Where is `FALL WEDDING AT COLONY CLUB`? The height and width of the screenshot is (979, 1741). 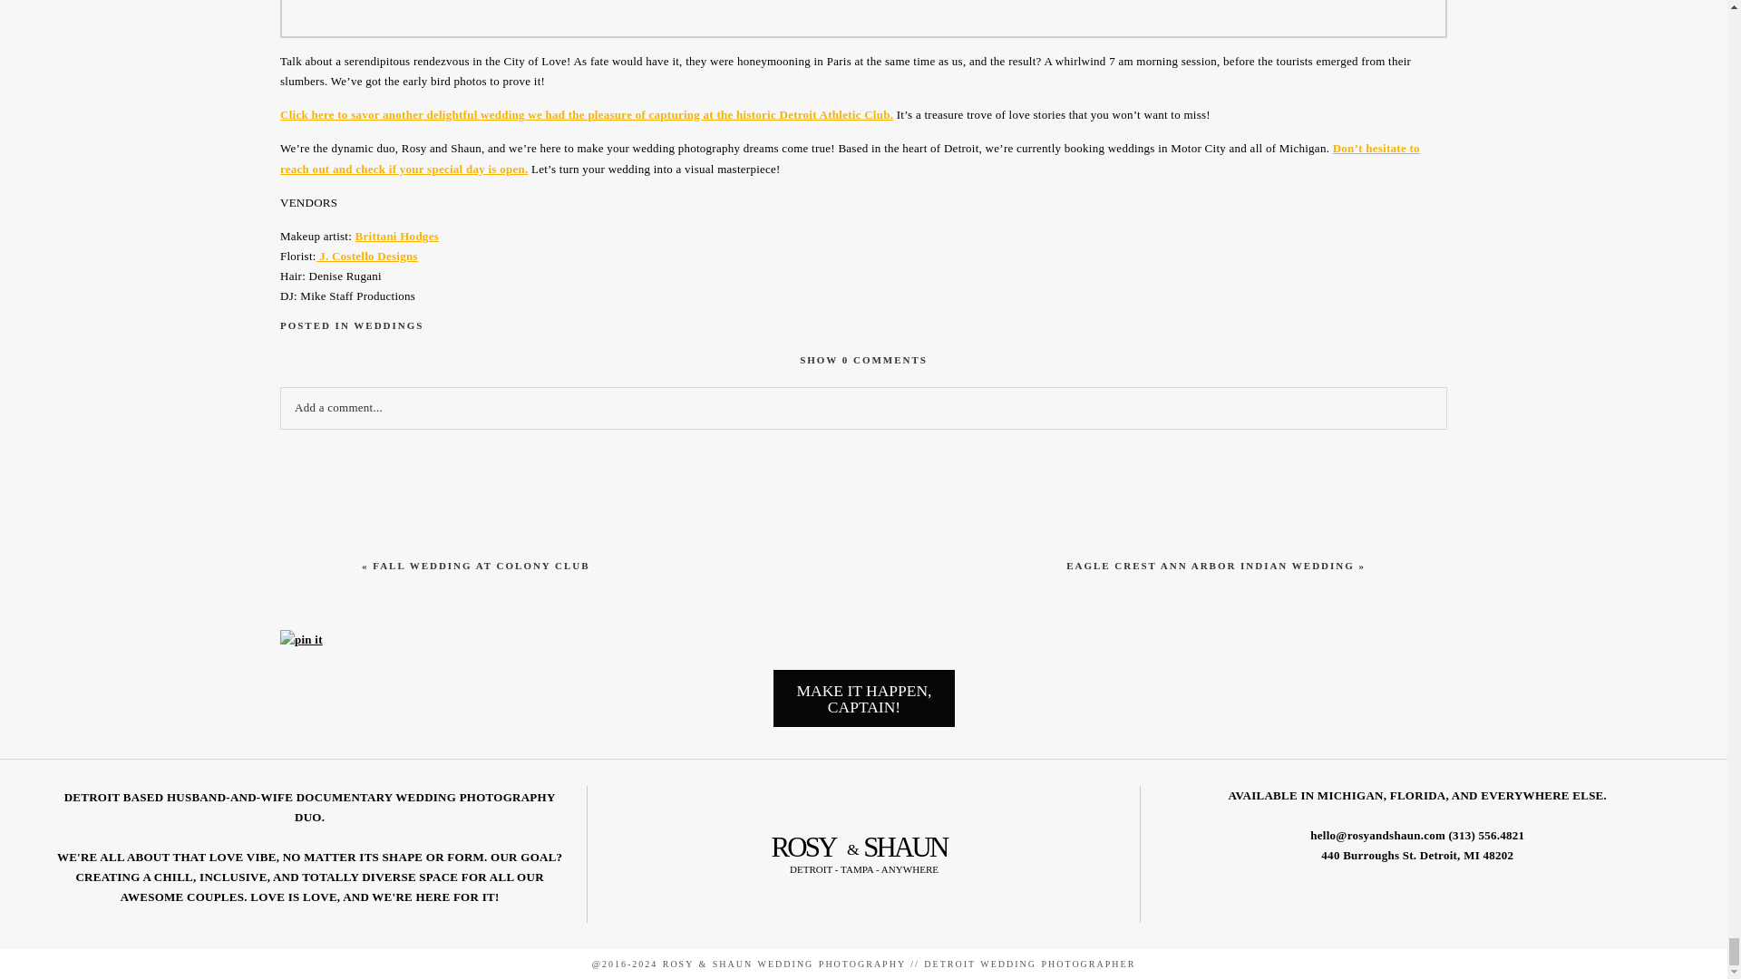
FALL WEDDING AT COLONY CLUB is located at coordinates (1210, 565).